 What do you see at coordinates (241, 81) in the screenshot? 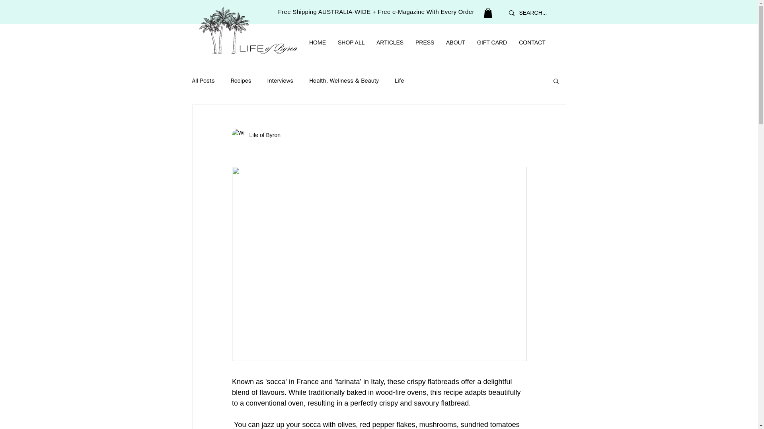
I see `Recipes` at bounding box center [241, 81].